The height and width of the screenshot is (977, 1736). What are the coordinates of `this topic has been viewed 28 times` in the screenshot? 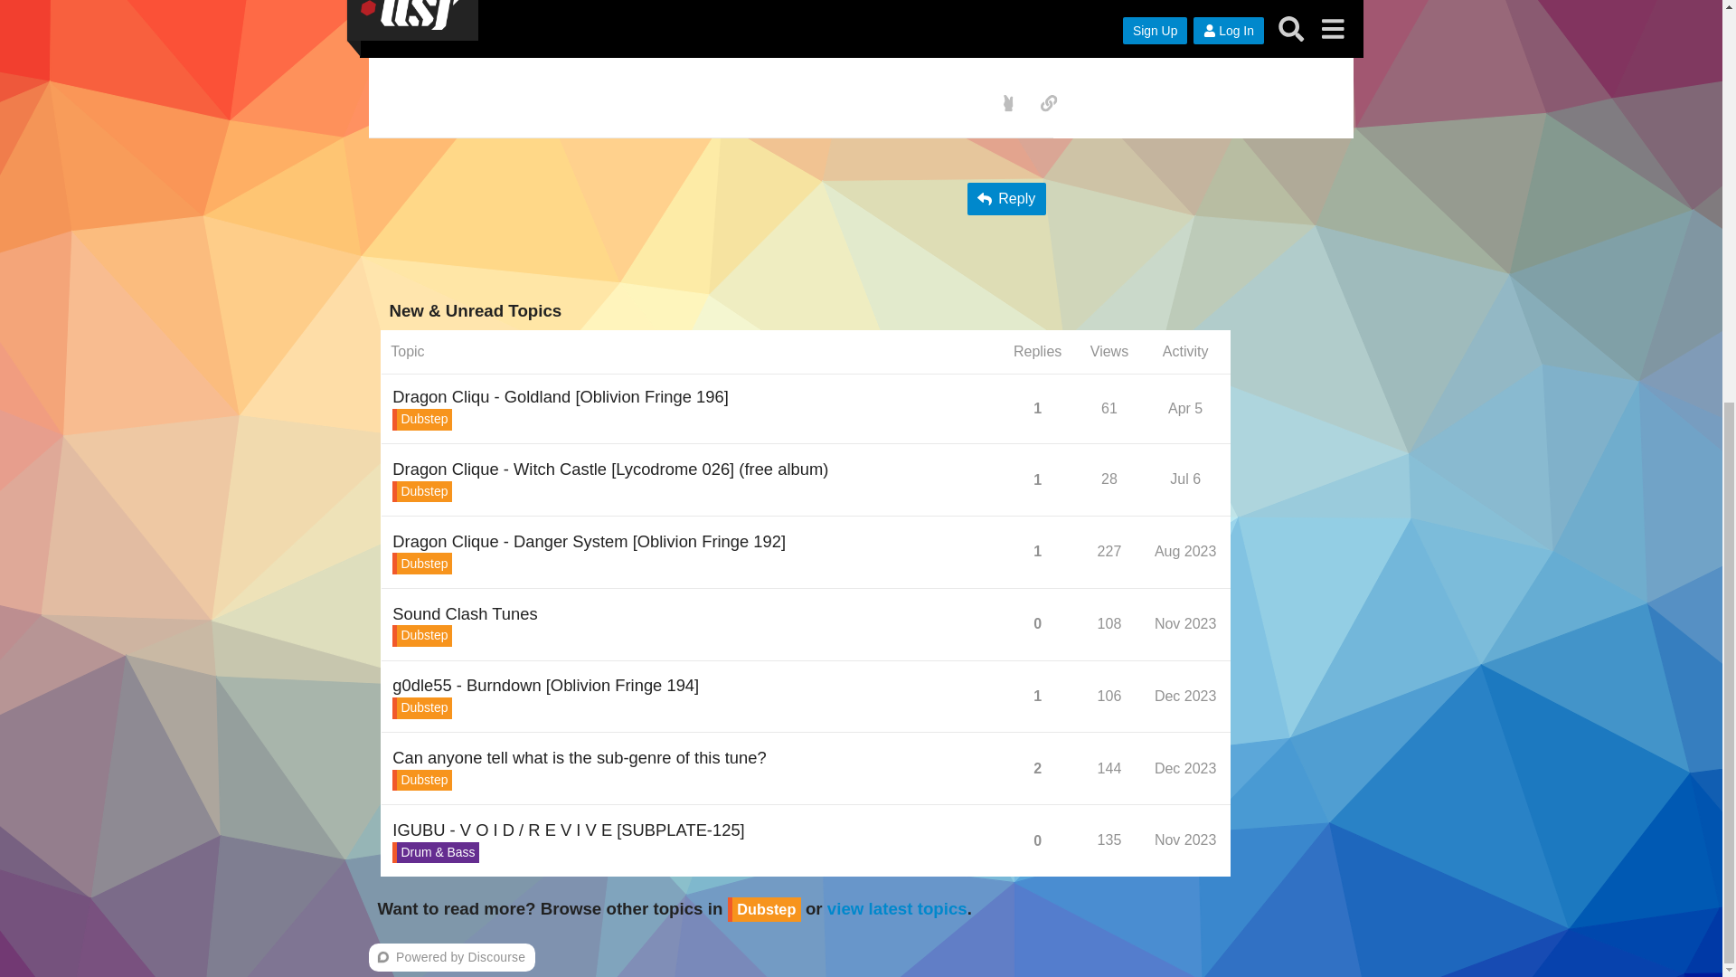 It's located at (1109, 478).